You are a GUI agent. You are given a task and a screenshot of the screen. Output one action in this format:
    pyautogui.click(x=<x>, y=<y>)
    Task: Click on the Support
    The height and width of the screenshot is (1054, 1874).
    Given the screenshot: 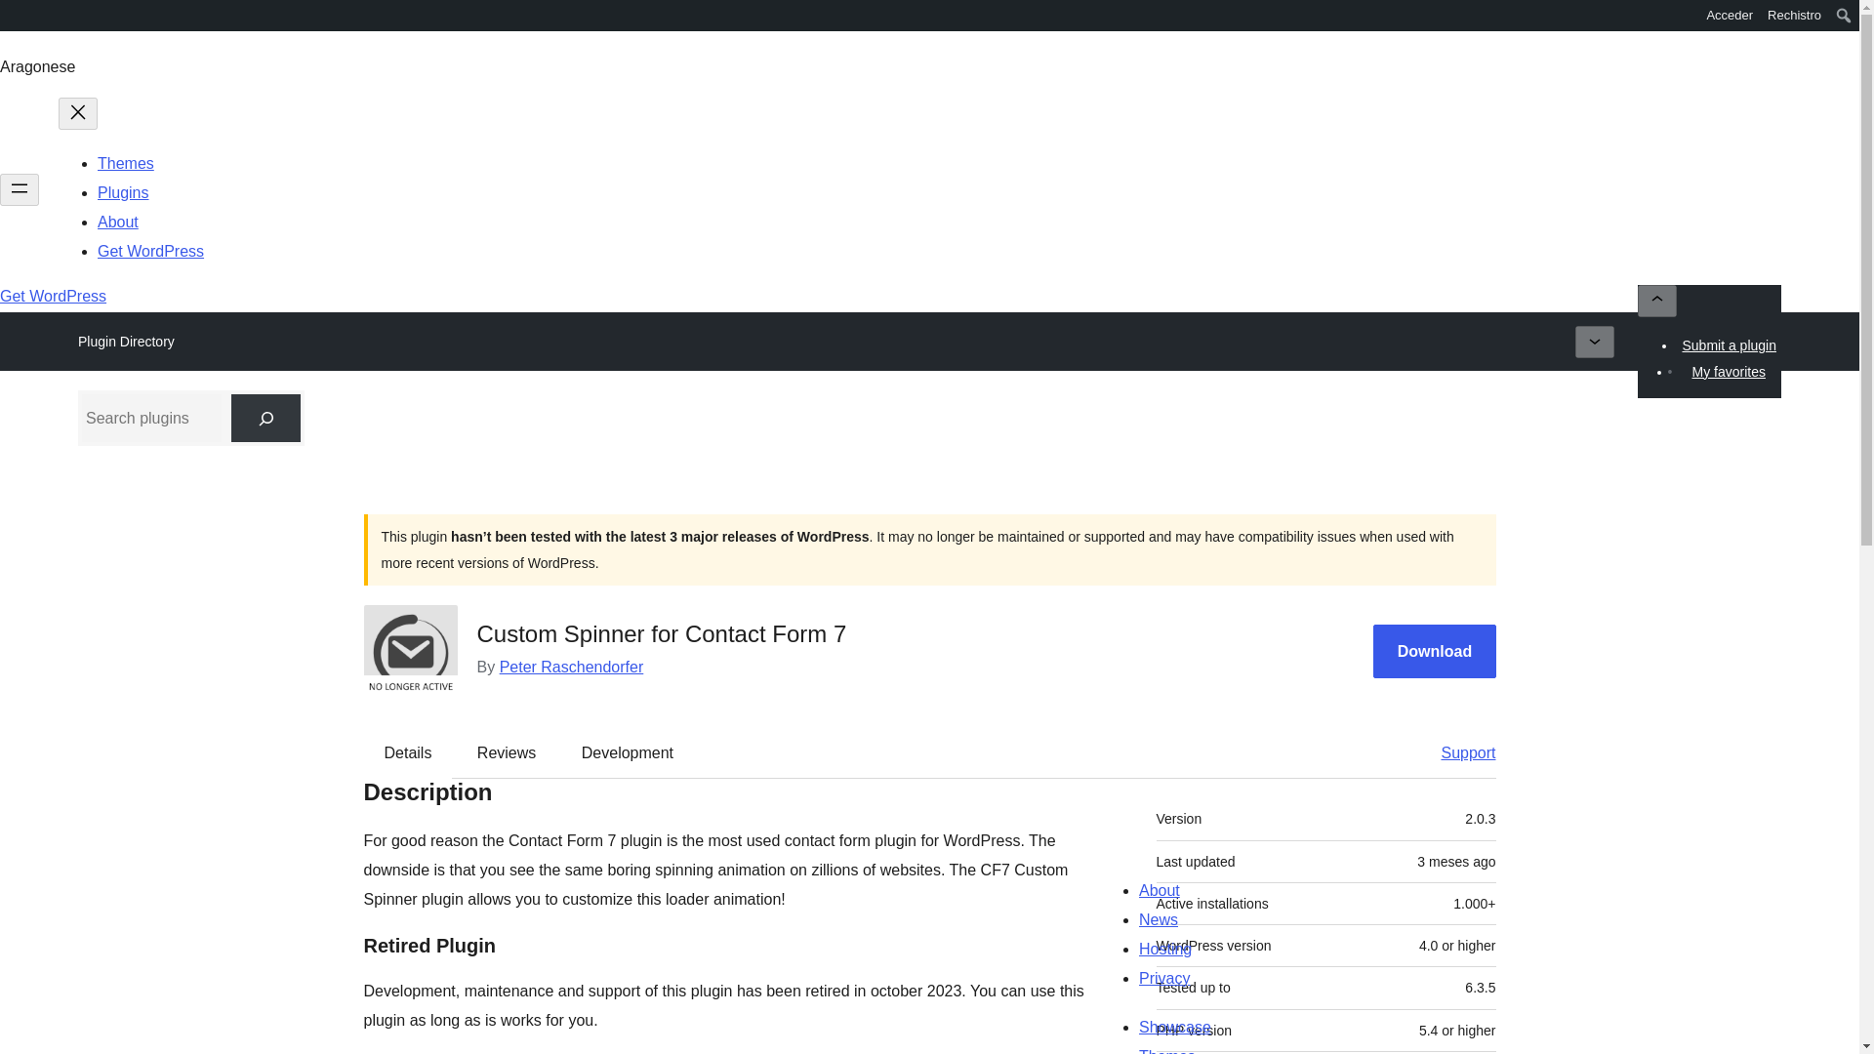 What is the action you would take?
    pyautogui.click(x=1458, y=753)
    